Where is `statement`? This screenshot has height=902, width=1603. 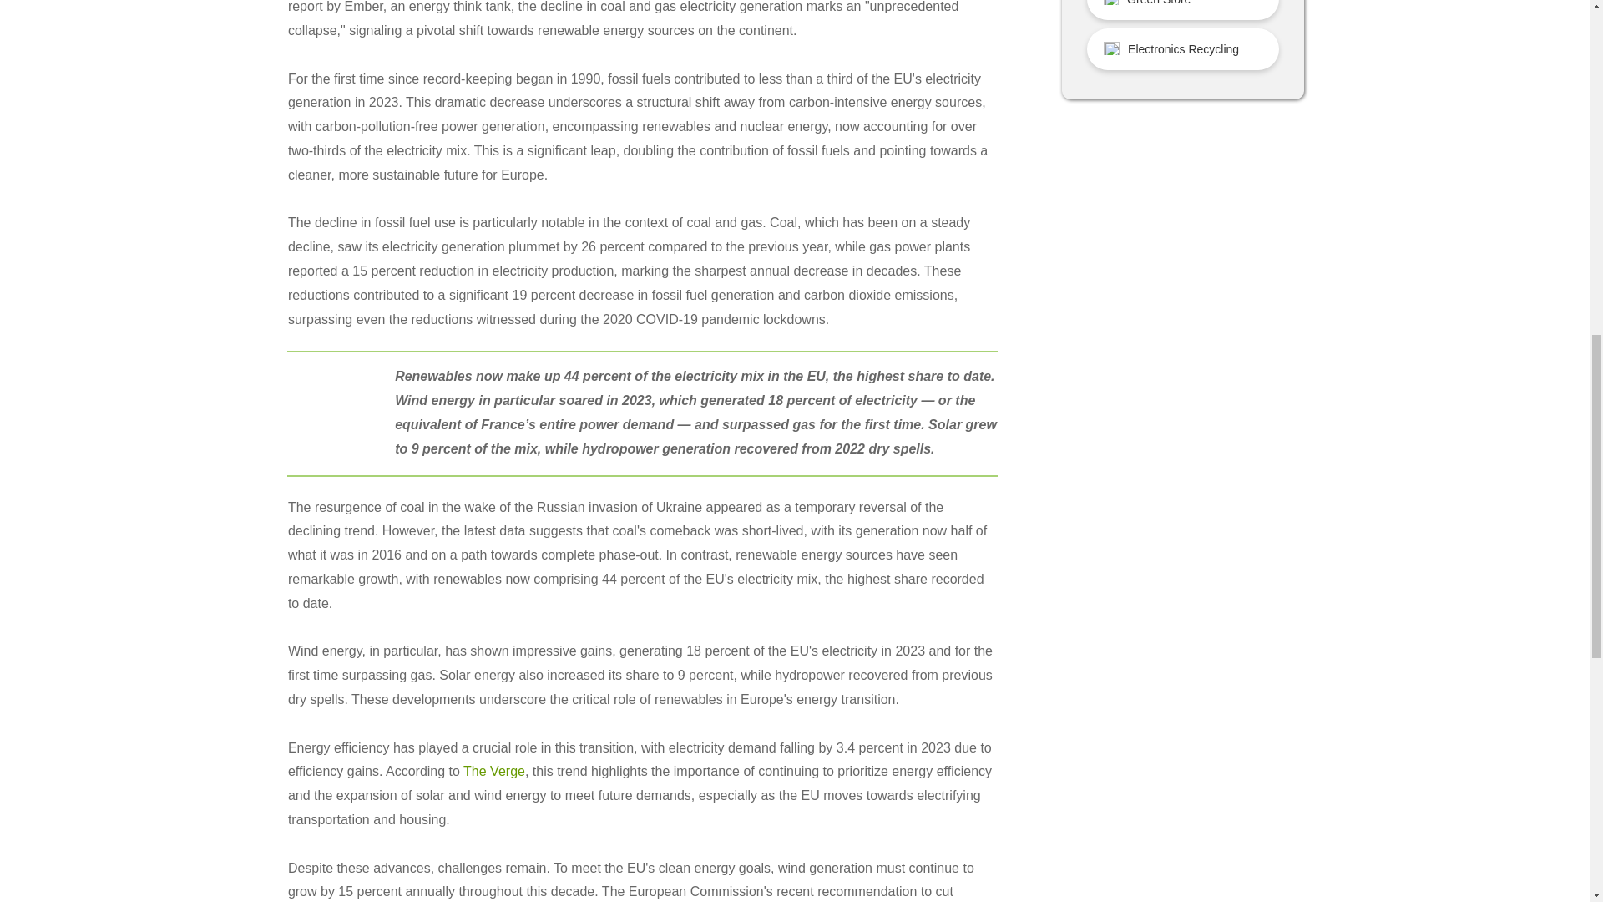
statement is located at coordinates (333, 406).